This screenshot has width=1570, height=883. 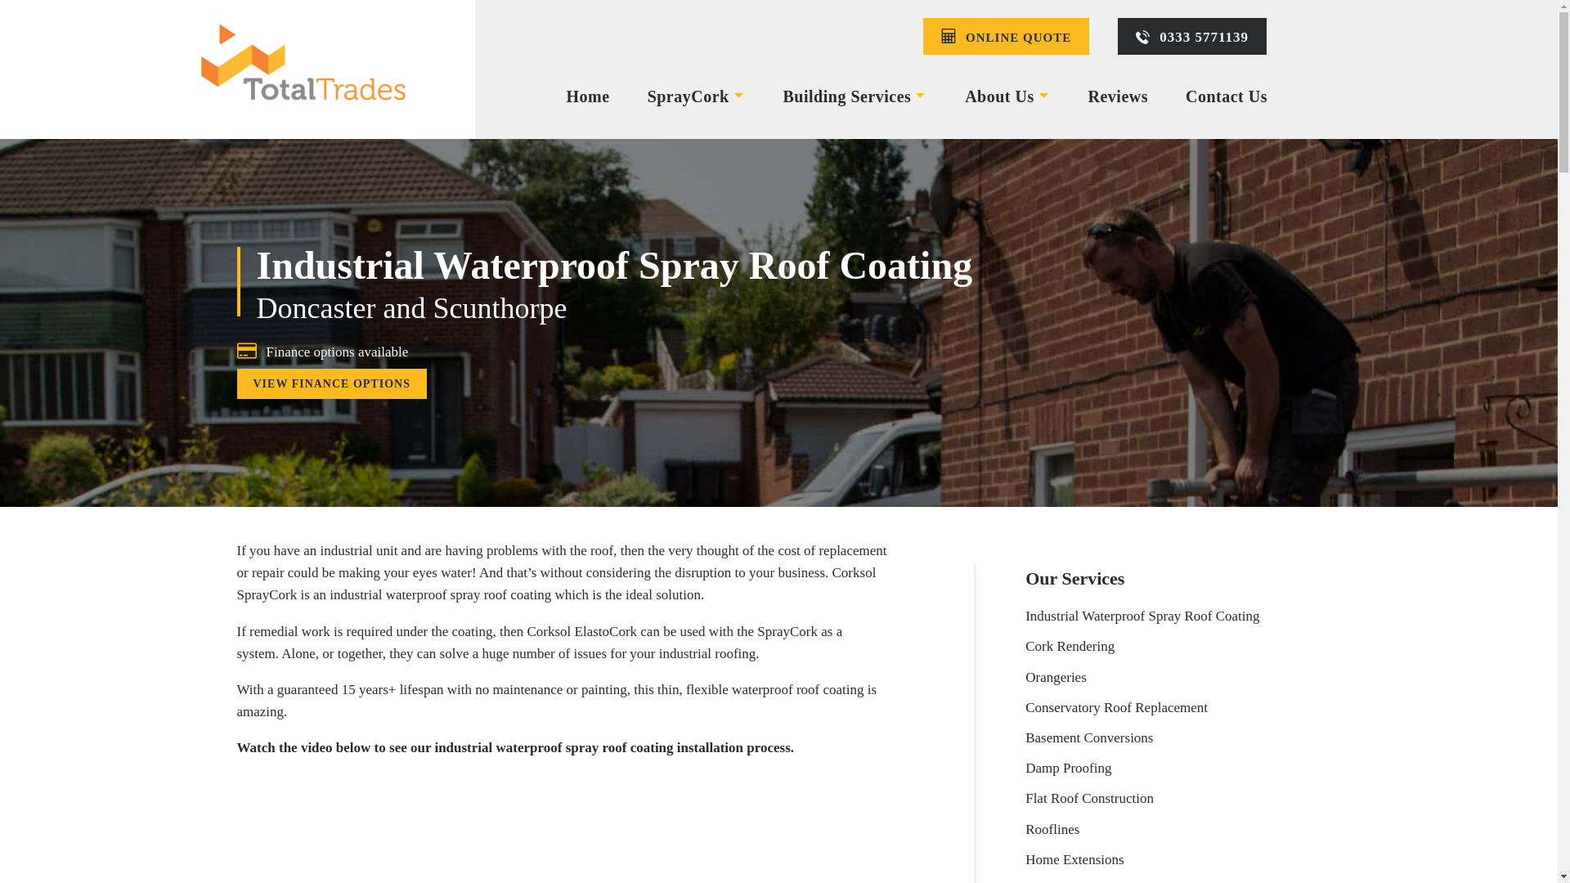 I want to click on SprayCork, so click(x=697, y=95).